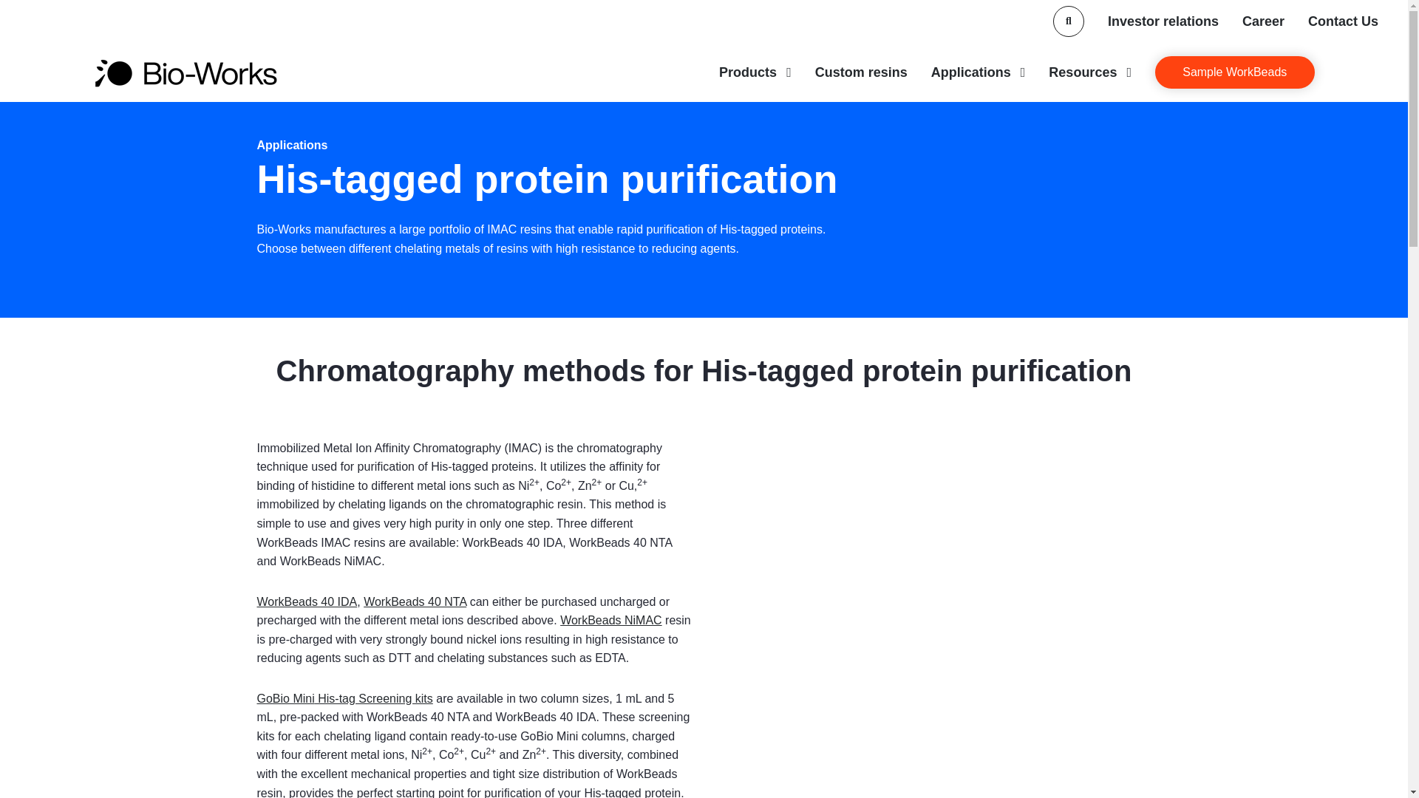  What do you see at coordinates (1343, 21) in the screenshot?
I see `Contact Us` at bounding box center [1343, 21].